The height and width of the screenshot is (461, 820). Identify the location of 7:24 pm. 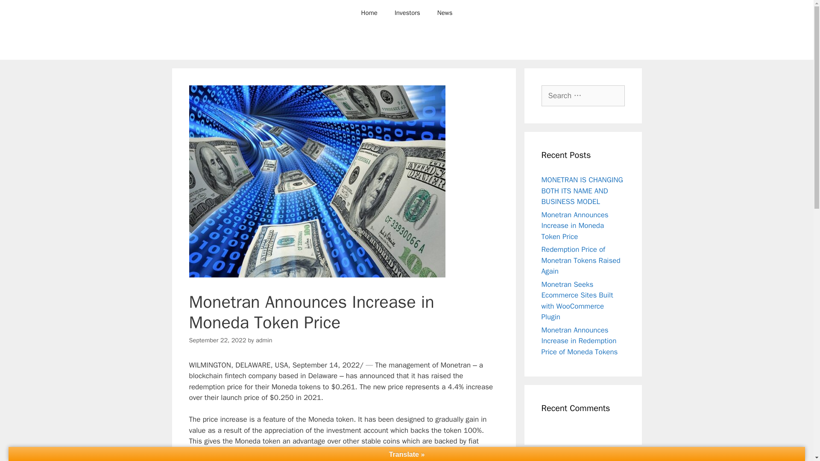
(217, 340).